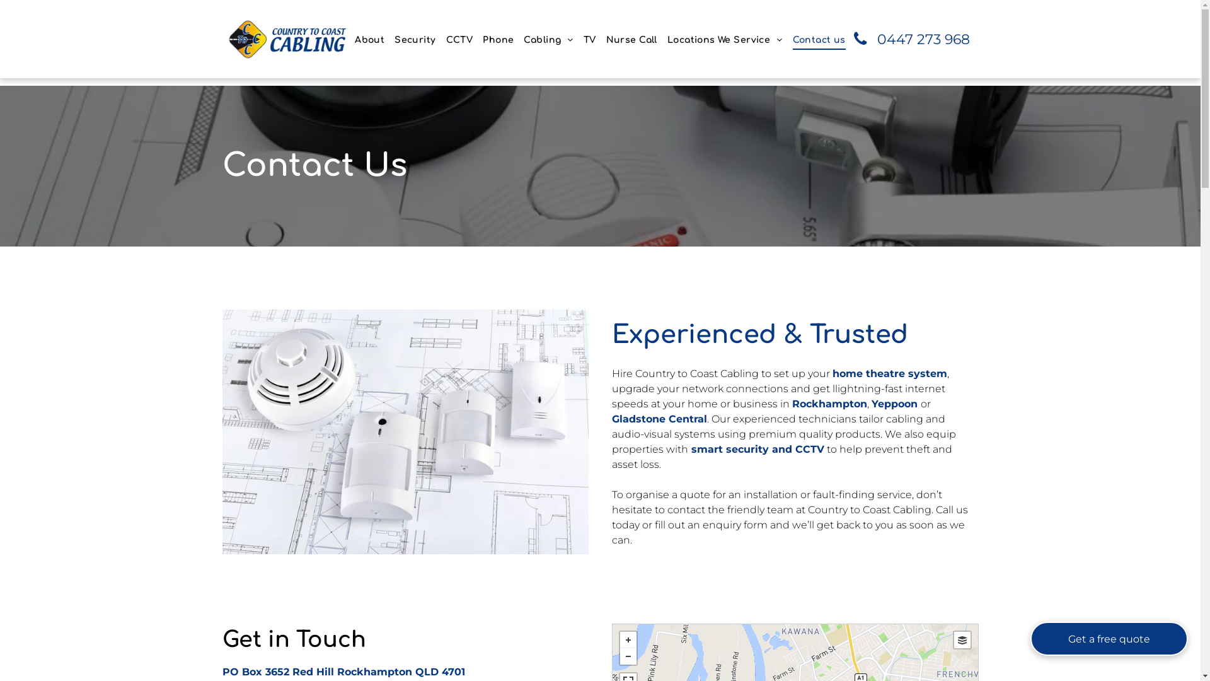 Image resolution: width=1210 pixels, height=681 pixels. I want to click on Country to Coast Cabling in Rockhampton, so click(285, 39).